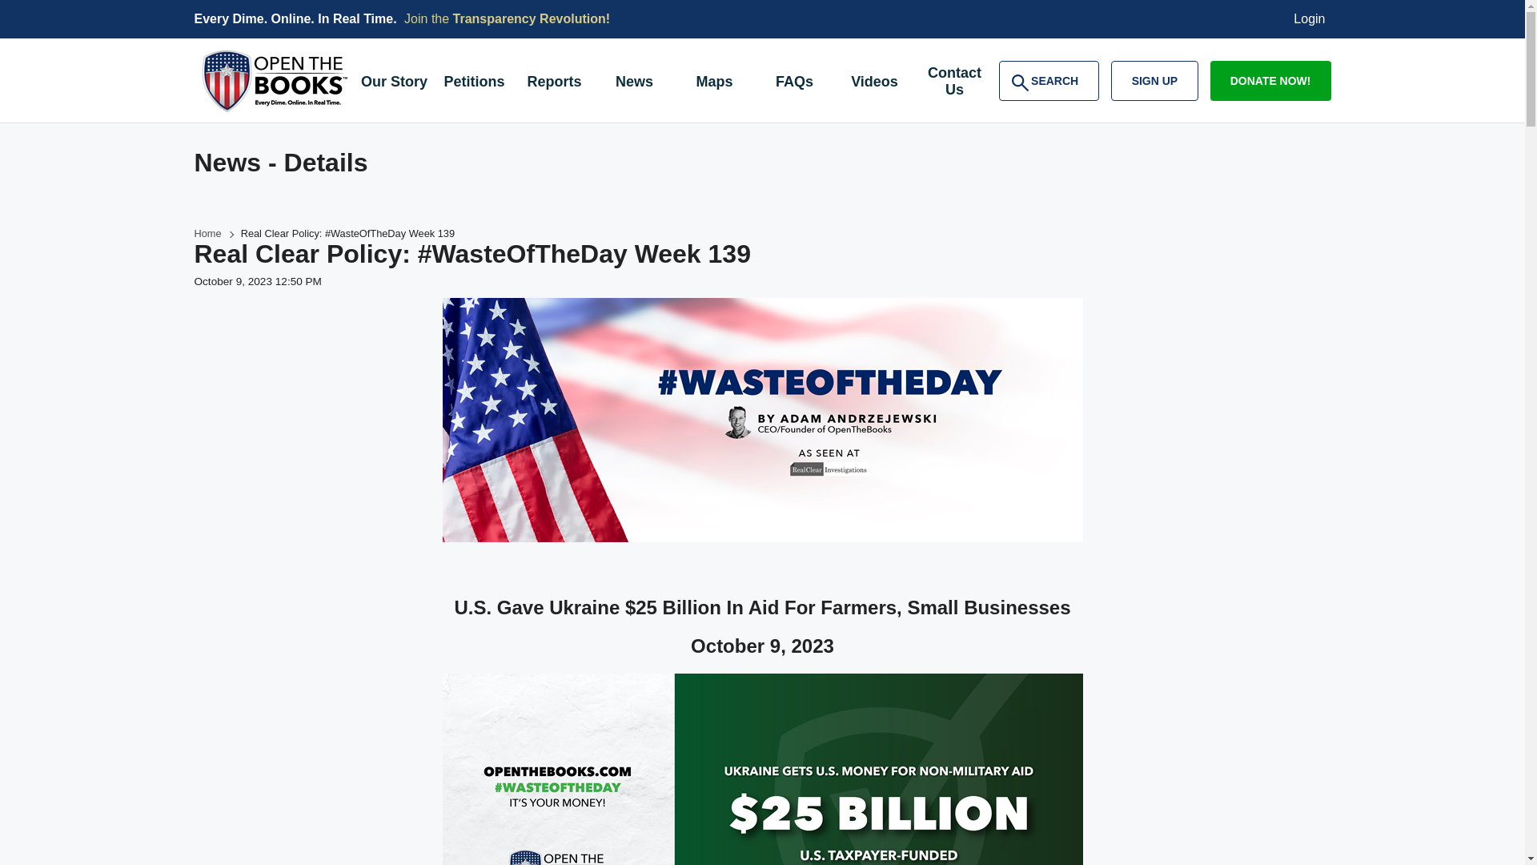 The height and width of the screenshot is (865, 1537). I want to click on Contact Us, so click(1049, 80).